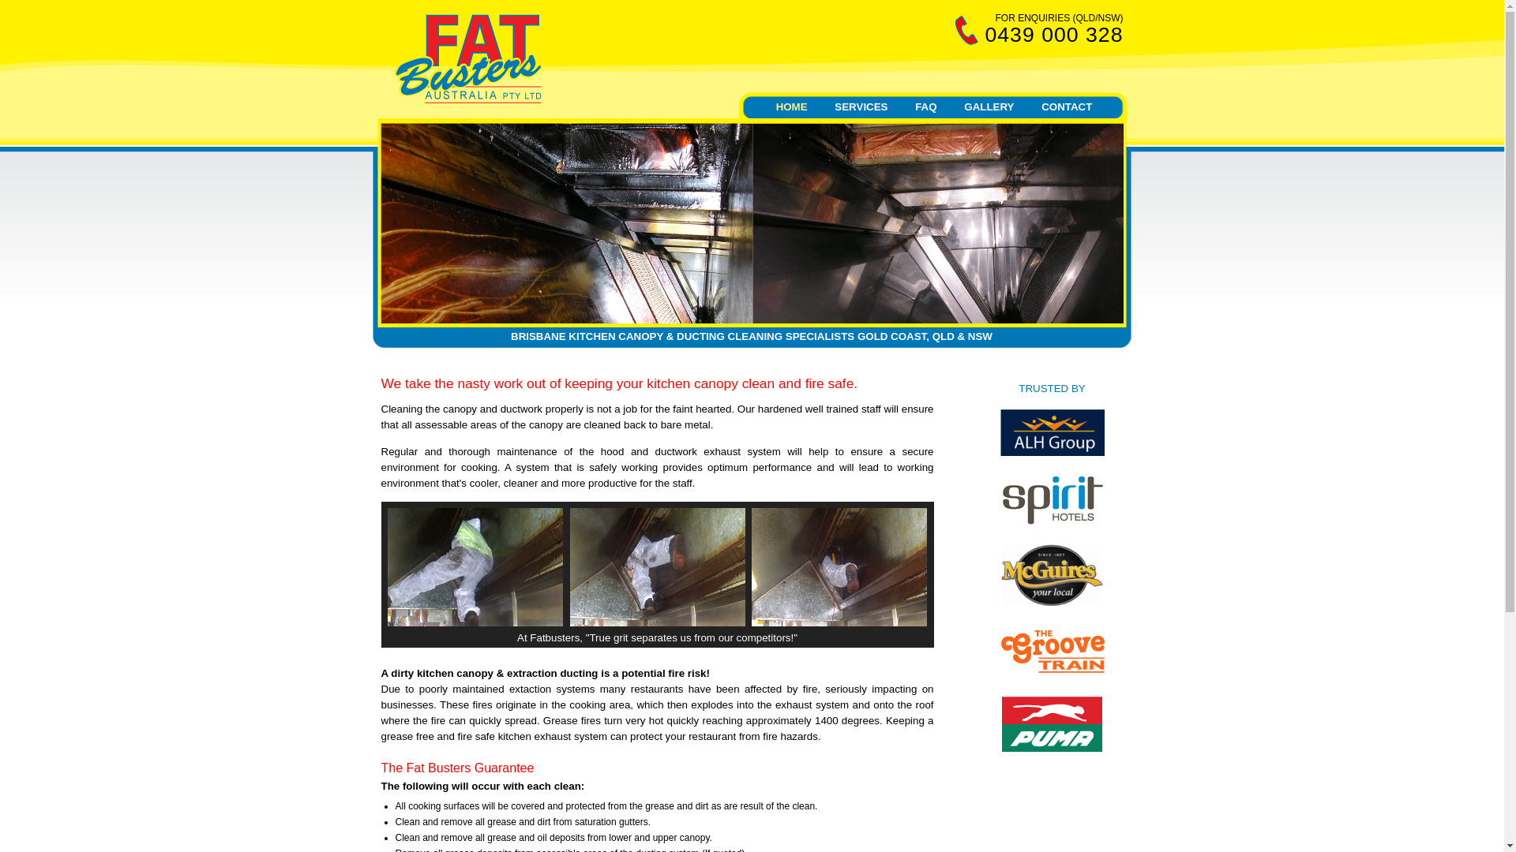 The height and width of the screenshot is (852, 1516). I want to click on HOME, so click(792, 107).